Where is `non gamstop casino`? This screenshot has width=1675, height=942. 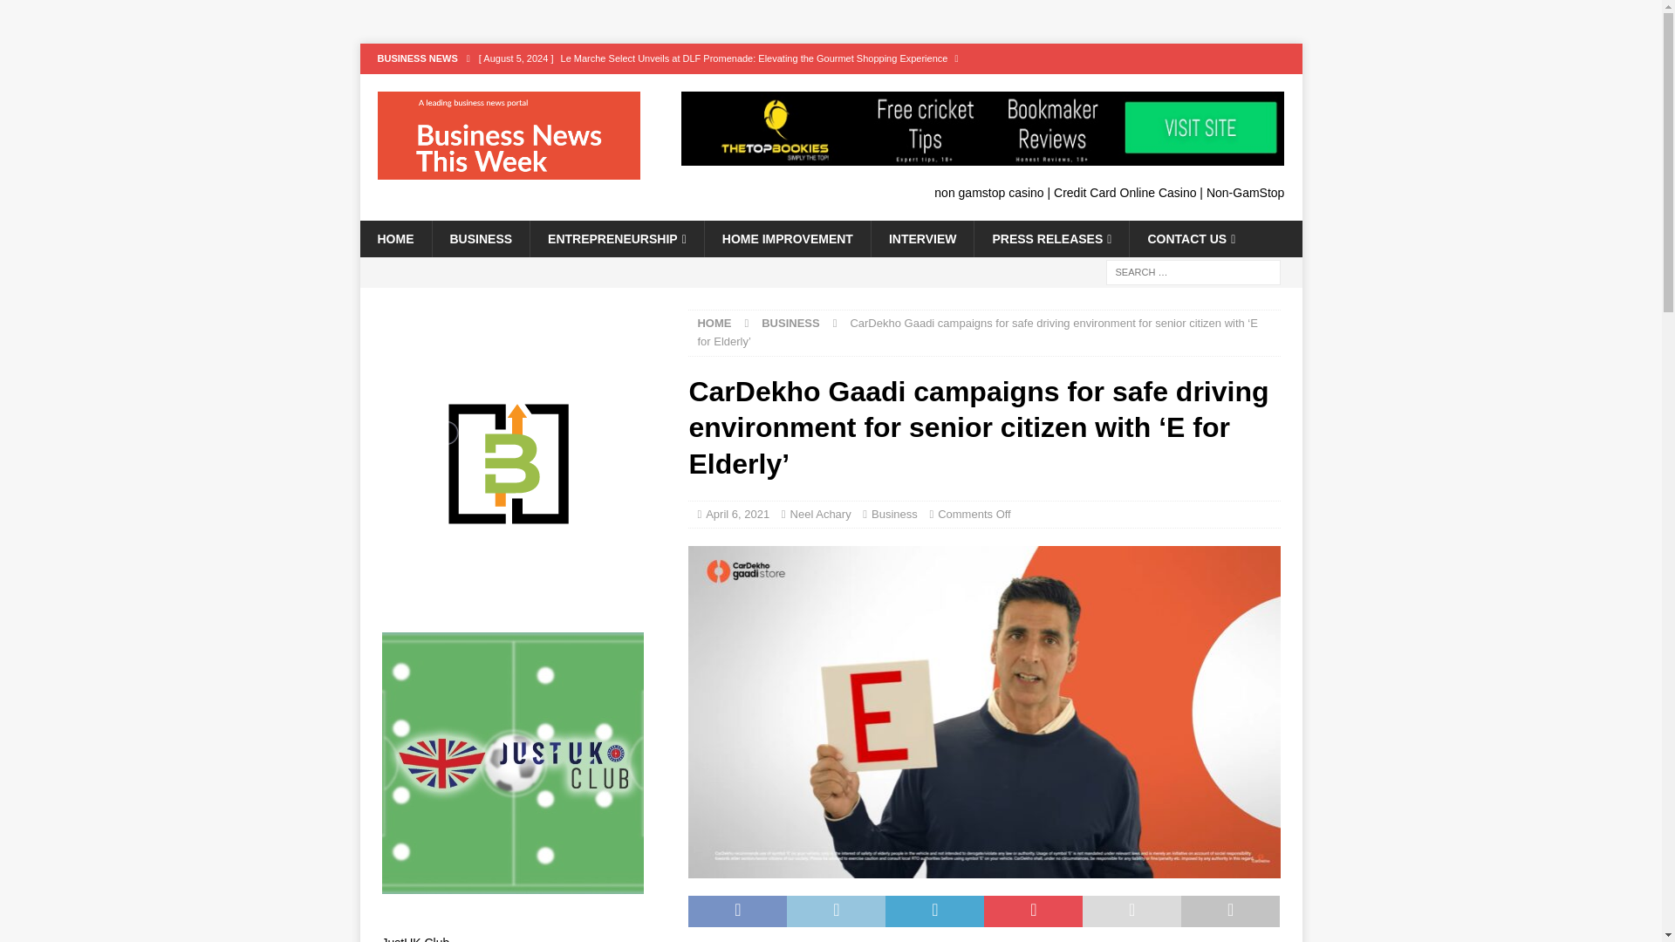 non gamstop casino is located at coordinates (989, 192).